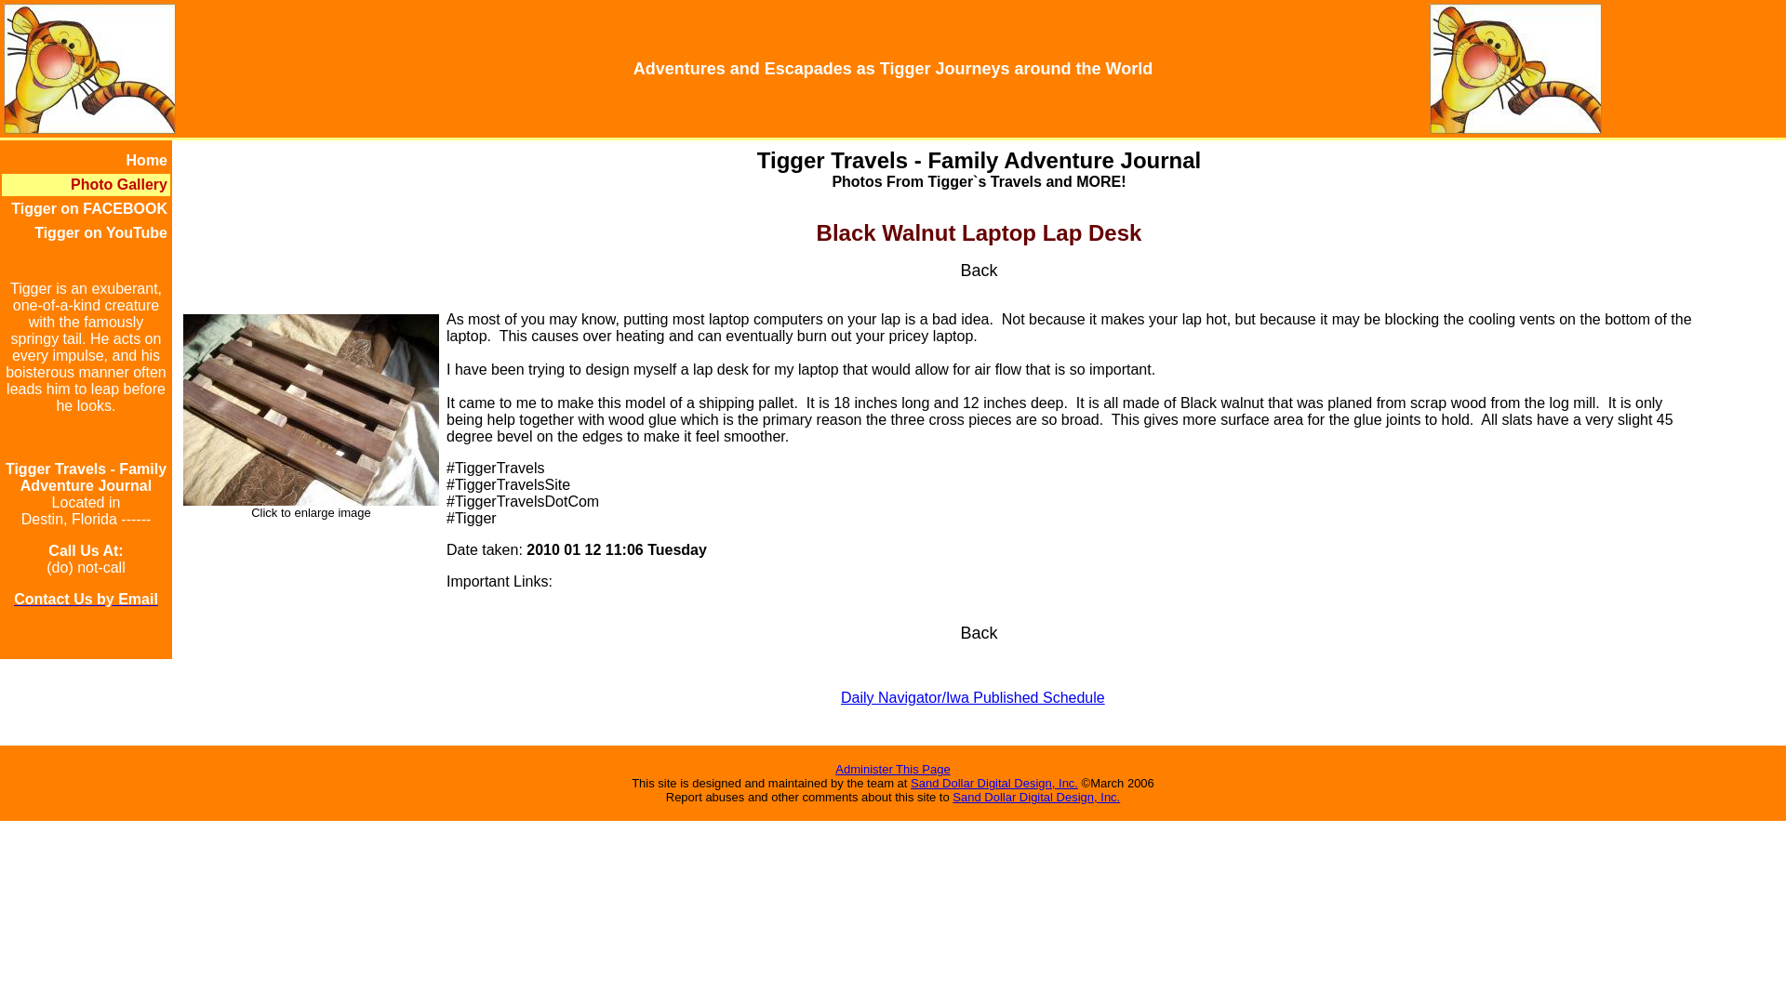  I want to click on Sand Dollar Digital Design, Inc., so click(1035, 797).